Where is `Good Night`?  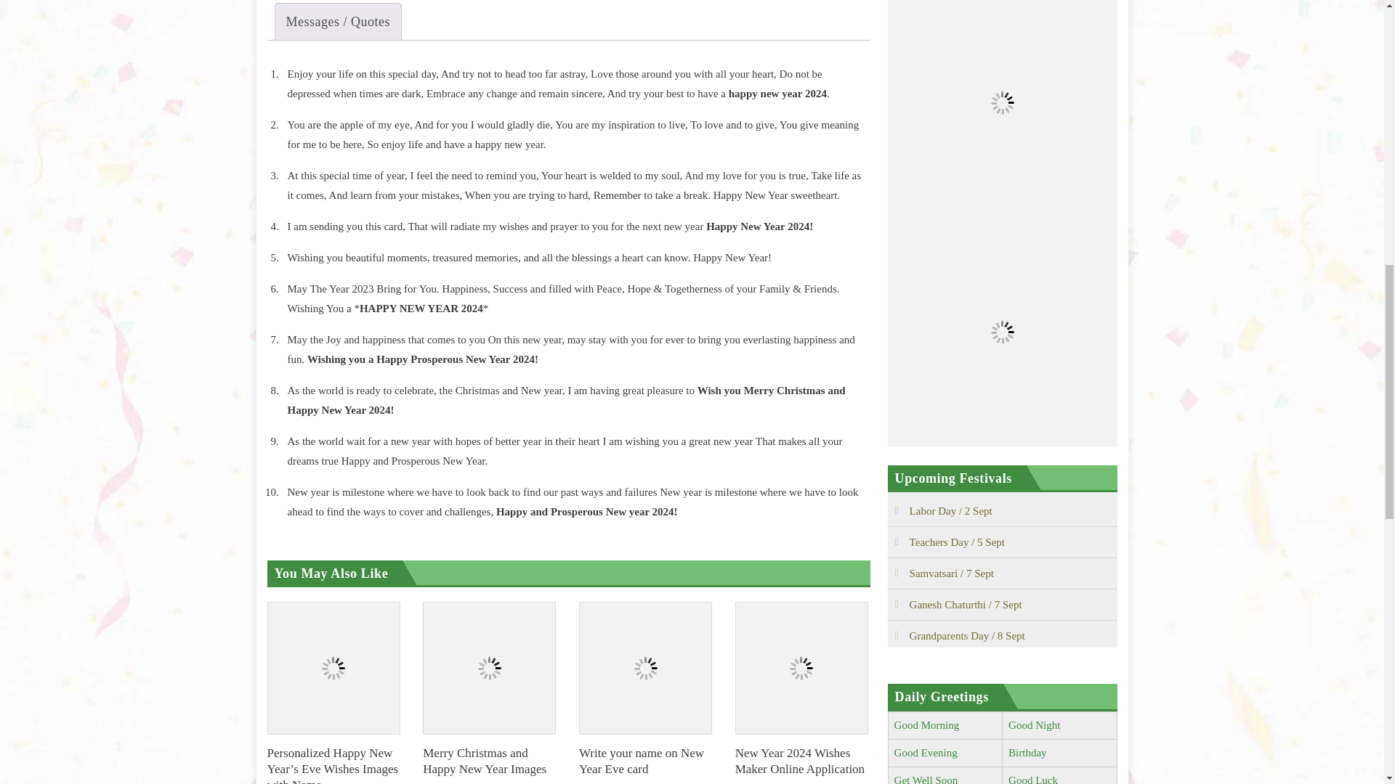
Good Night is located at coordinates (1035, 724).